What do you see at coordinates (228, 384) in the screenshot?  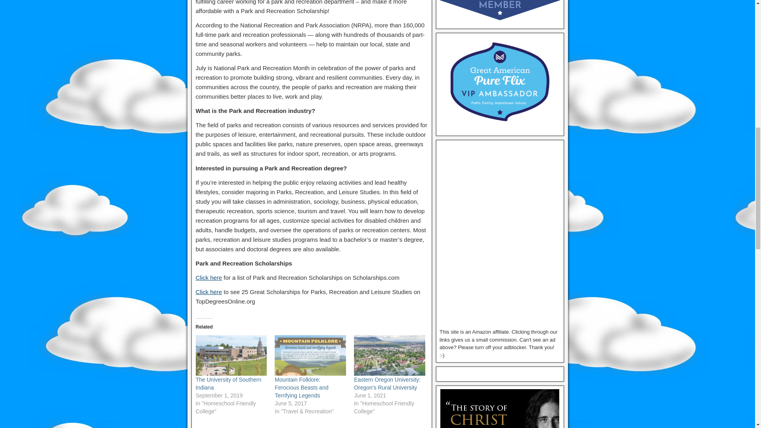 I see `The University of Southern Indiana` at bounding box center [228, 384].